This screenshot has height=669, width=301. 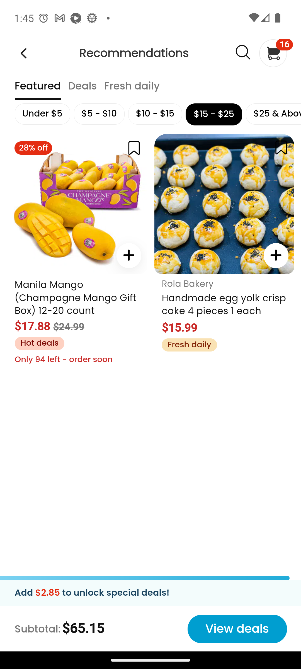 I want to click on Fresh daily, so click(x=189, y=345).